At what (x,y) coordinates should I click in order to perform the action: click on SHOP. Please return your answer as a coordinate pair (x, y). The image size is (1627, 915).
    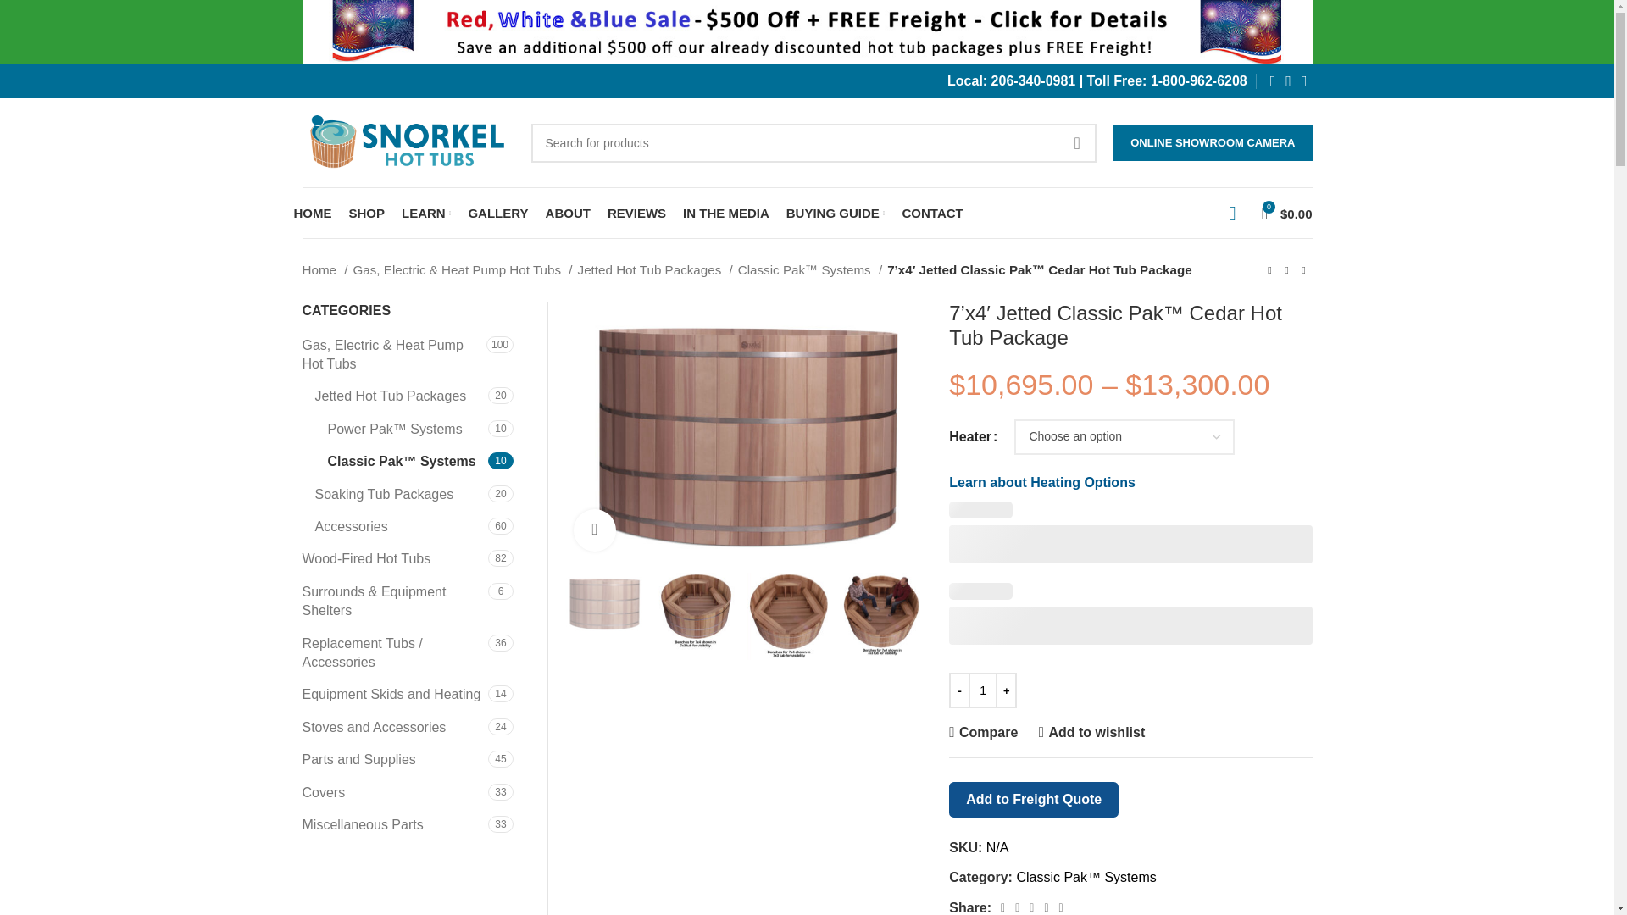
    Looking at the image, I should click on (368, 213).